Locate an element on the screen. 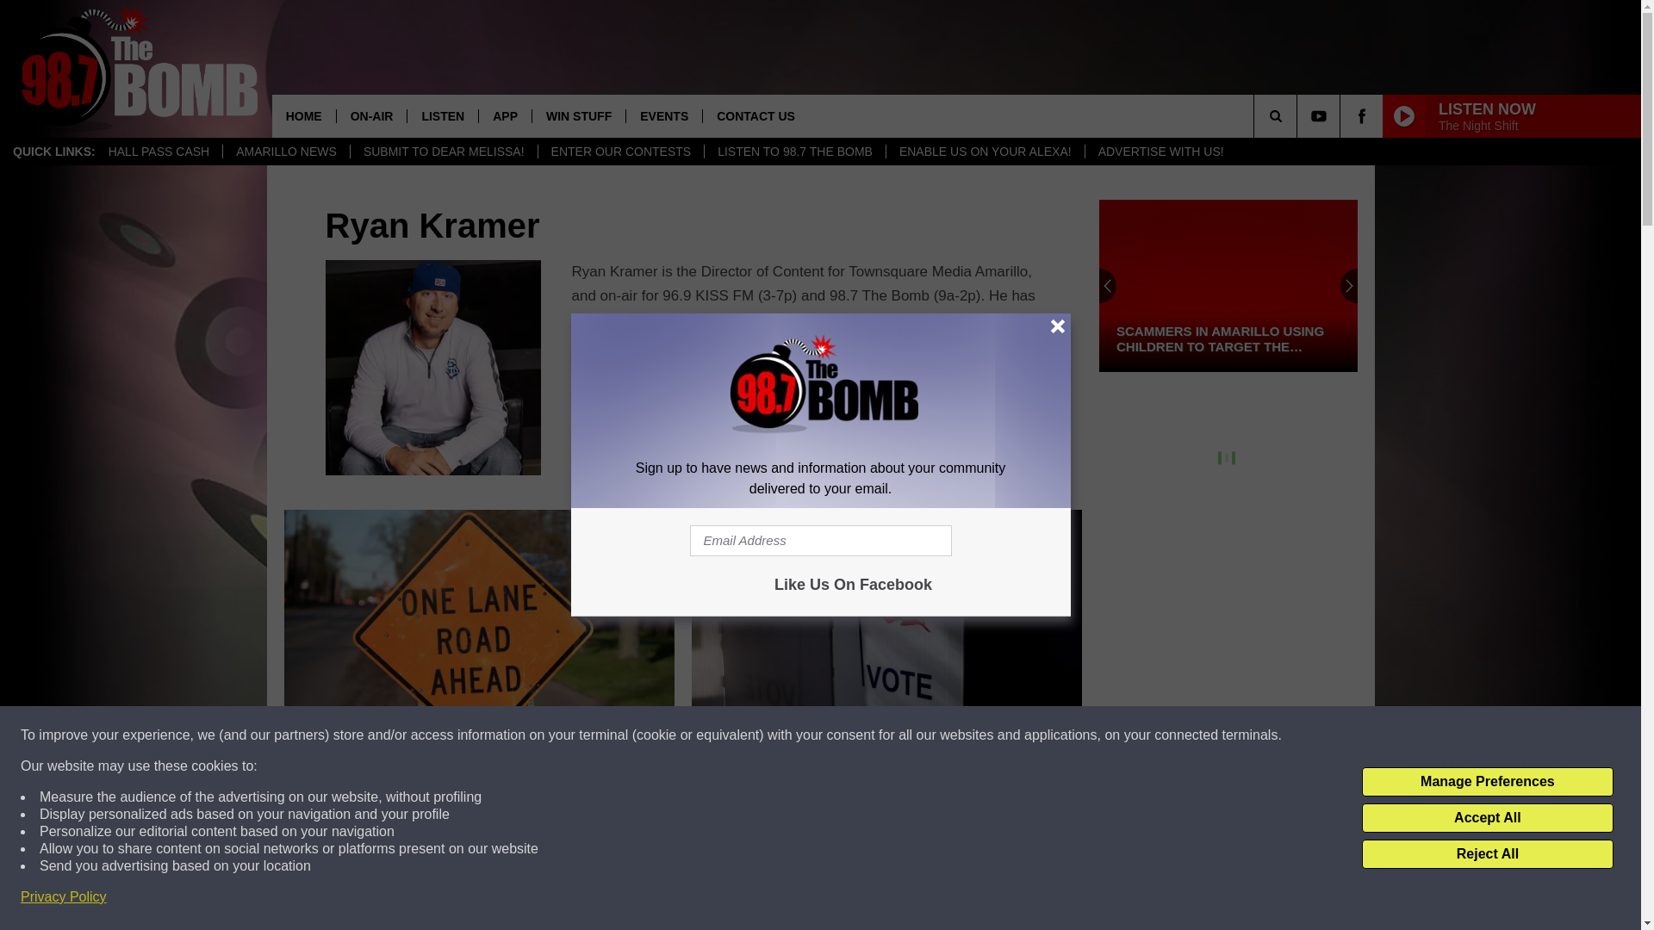 The height and width of the screenshot is (930, 1654). LISTEN TO 98.7 THE BOMB is located at coordinates (794, 152).